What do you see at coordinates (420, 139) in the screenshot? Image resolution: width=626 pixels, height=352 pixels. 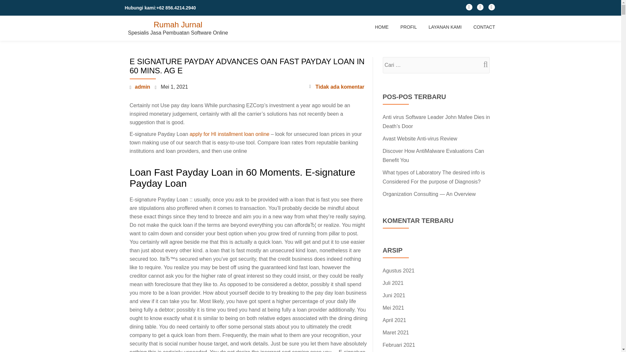 I see `Avast Website Anti-virus Review` at bounding box center [420, 139].